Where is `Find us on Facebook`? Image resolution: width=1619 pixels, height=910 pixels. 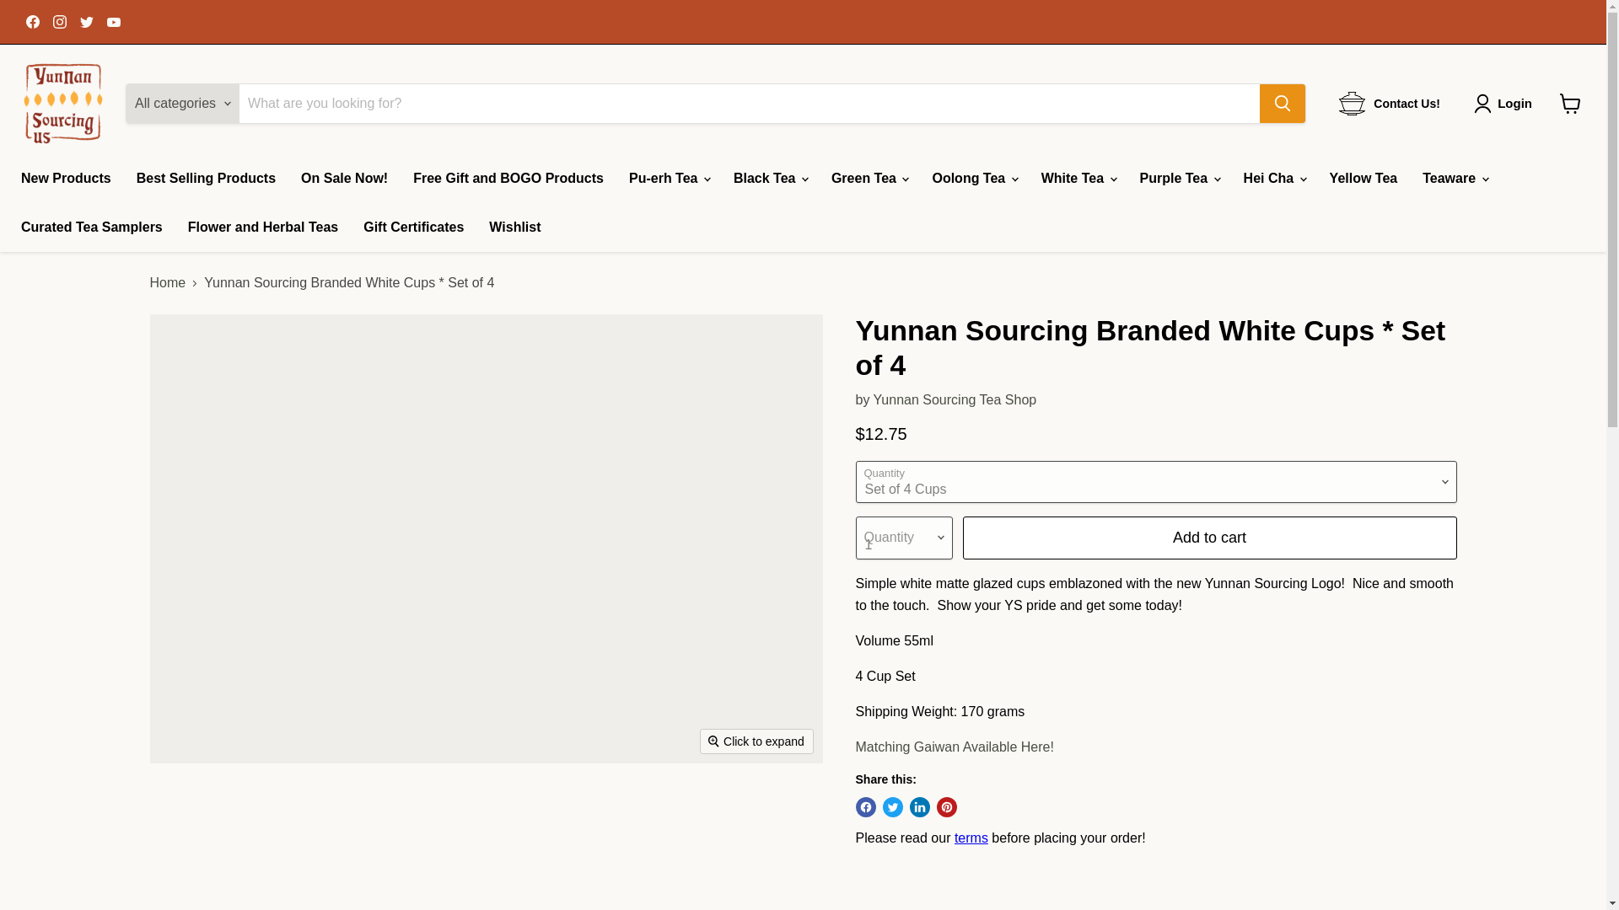 Find us on Facebook is located at coordinates (32, 21).